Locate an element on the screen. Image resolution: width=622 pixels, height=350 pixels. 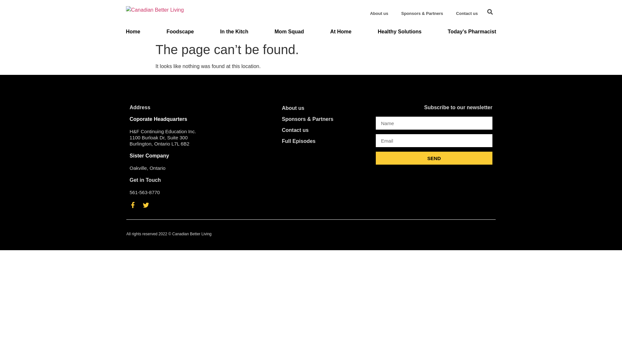
At Home is located at coordinates (341, 32).